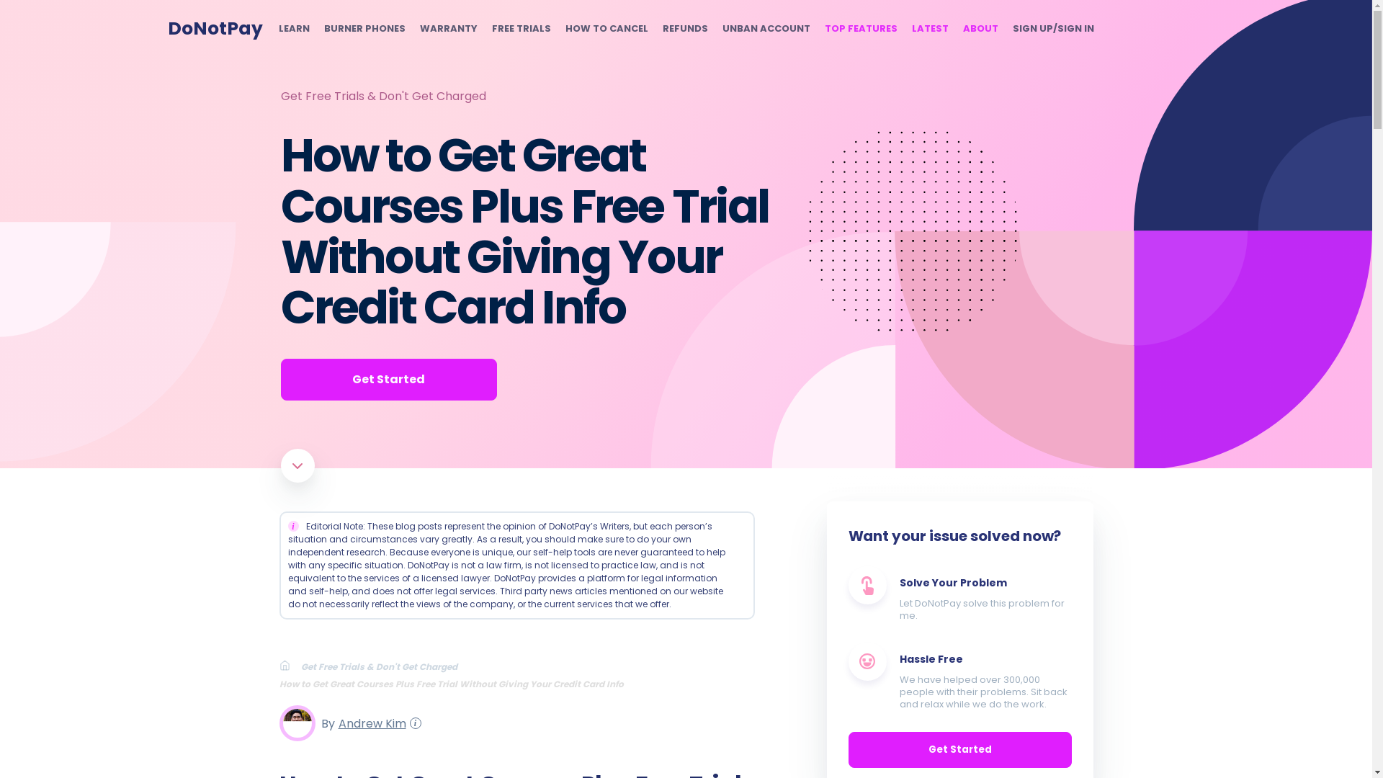 This screenshot has width=1383, height=778. I want to click on REFUNDS, so click(685, 29).